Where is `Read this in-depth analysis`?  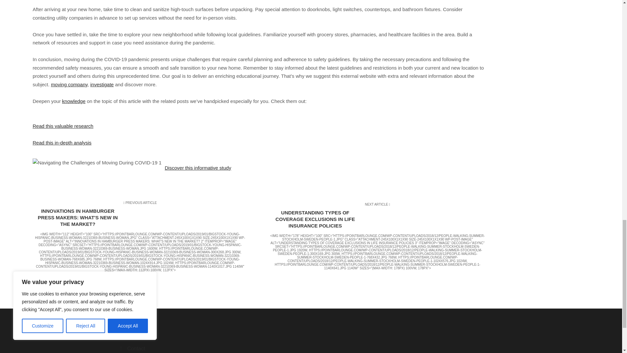
Read this in-depth analysis is located at coordinates (62, 143).